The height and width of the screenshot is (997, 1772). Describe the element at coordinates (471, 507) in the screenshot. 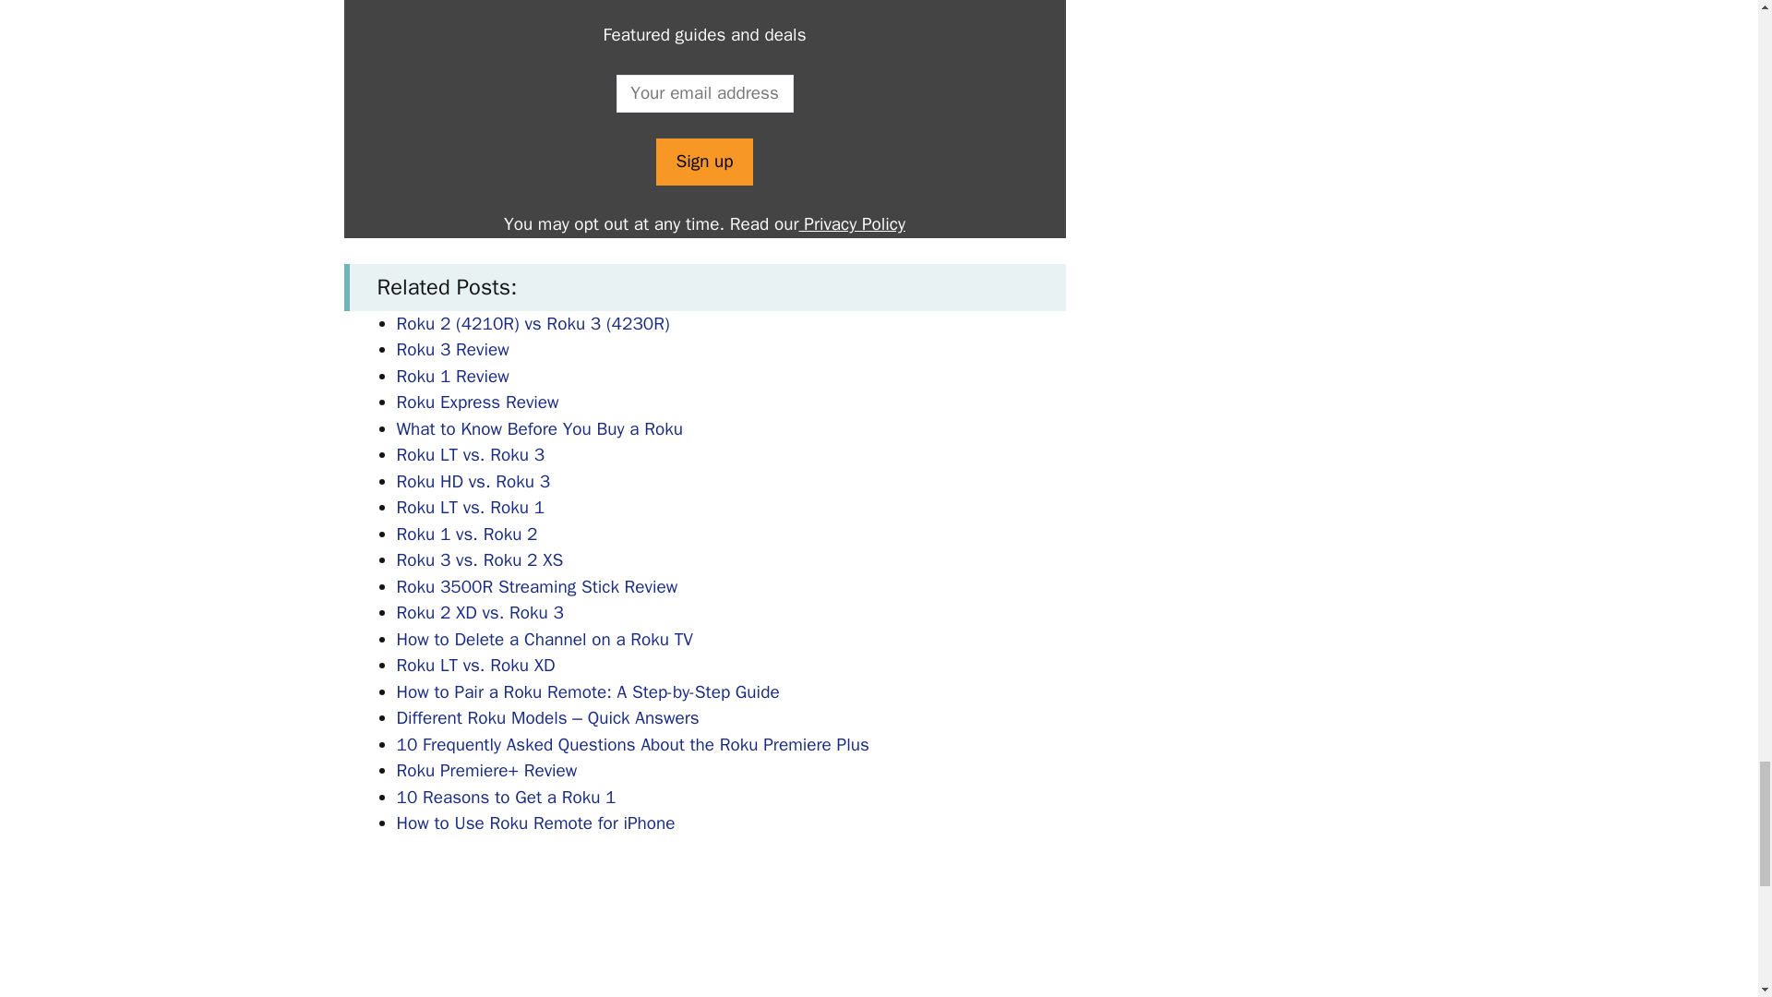

I see `Roku LT vs. Roku 1` at that location.